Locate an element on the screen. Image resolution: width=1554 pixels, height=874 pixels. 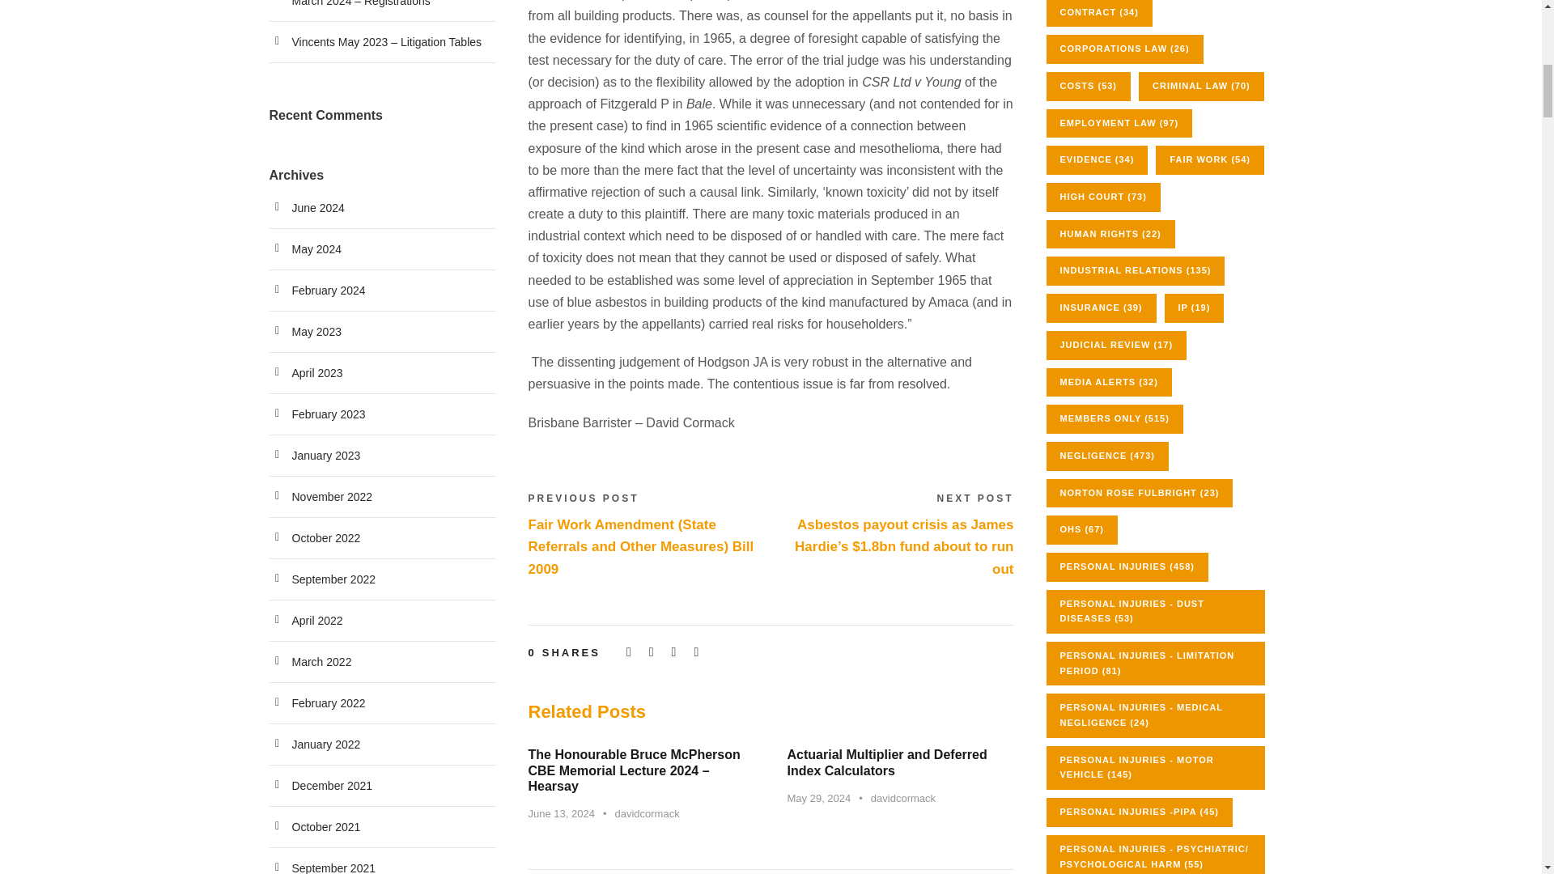
davidcormack is located at coordinates (902, 798).